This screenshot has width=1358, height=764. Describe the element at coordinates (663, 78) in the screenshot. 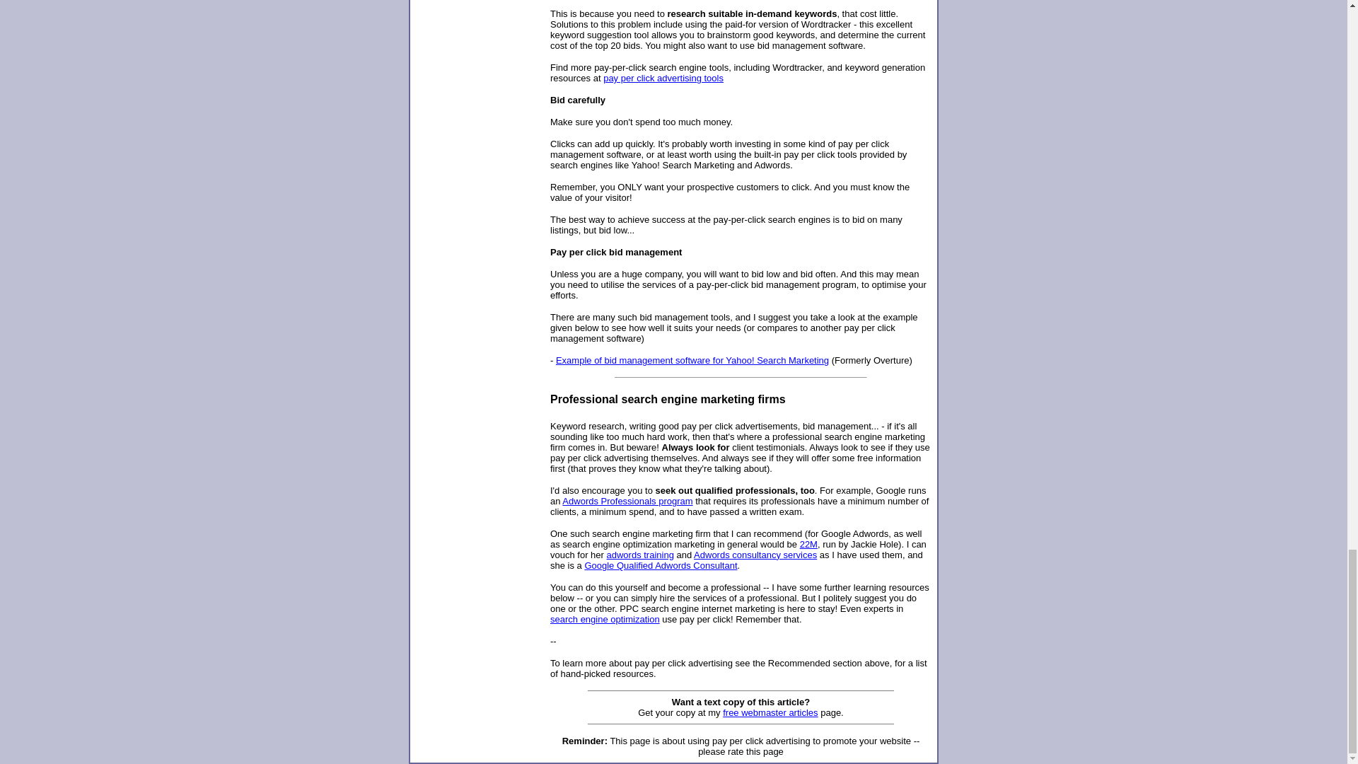

I see `pay per click advertising tools` at that location.